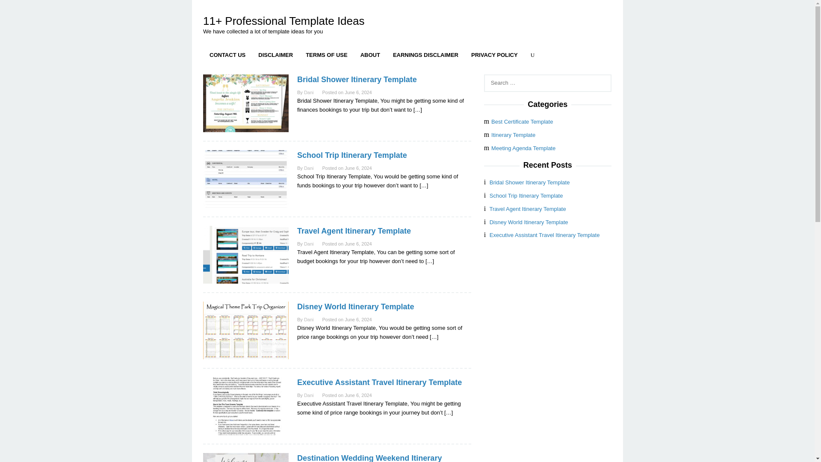 The image size is (821, 462). What do you see at coordinates (275, 55) in the screenshot?
I see `DISCLAIMER` at bounding box center [275, 55].